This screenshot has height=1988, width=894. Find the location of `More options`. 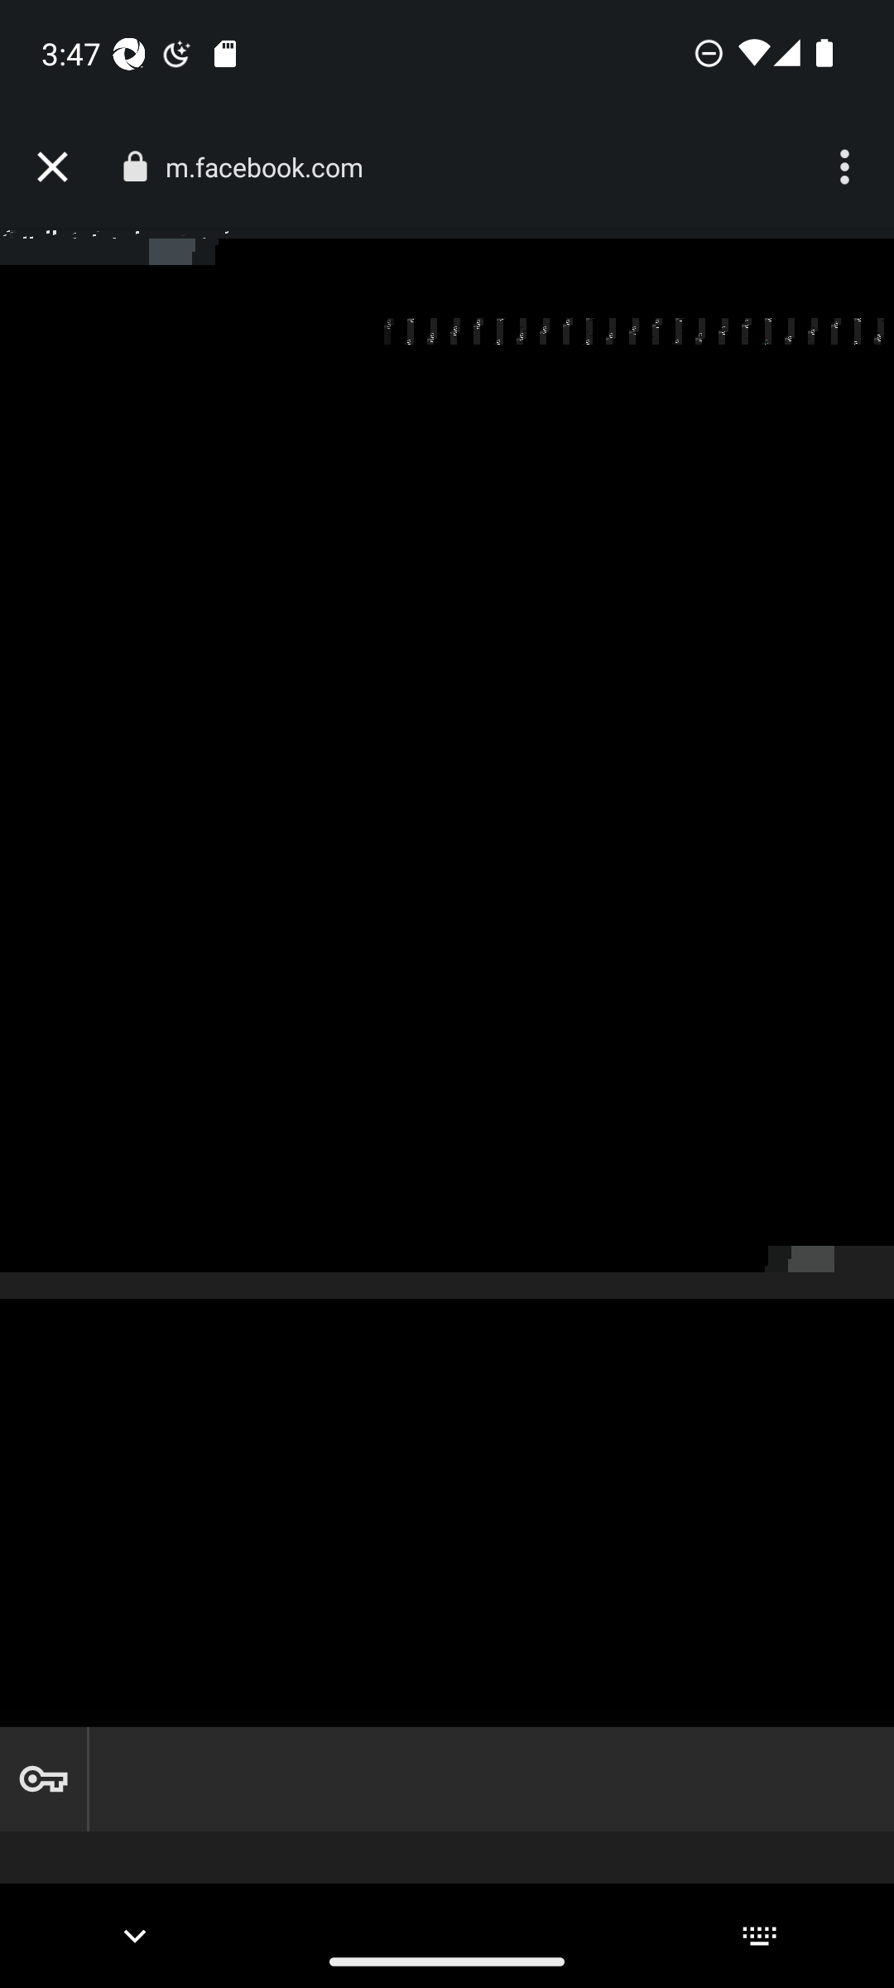

More options is located at coordinates (848, 167).